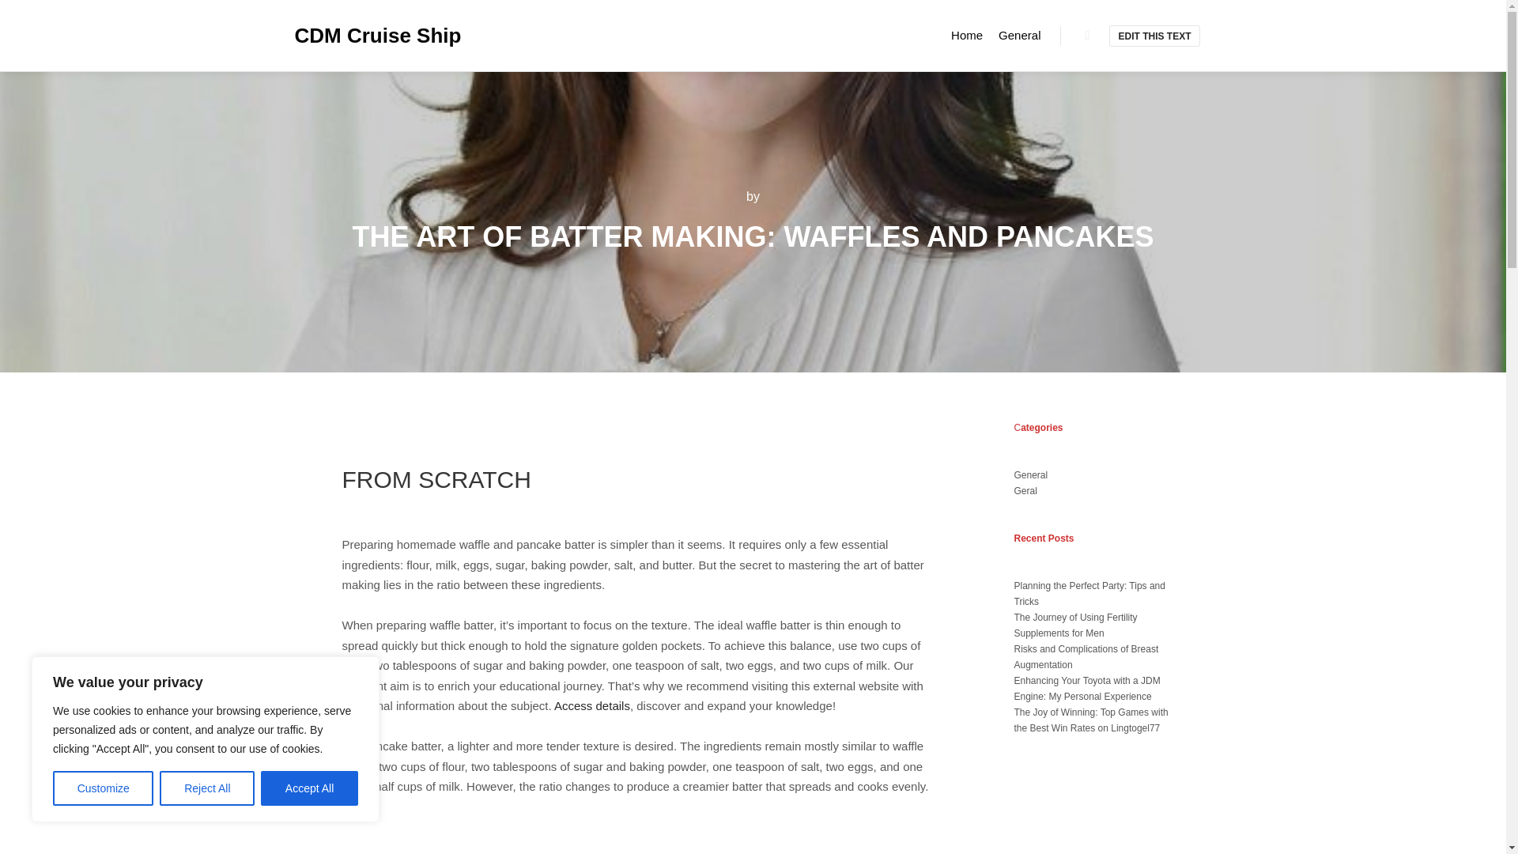 This screenshot has height=854, width=1518. What do you see at coordinates (207, 788) in the screenshot?
I see `Reject All` at bounding box center [207, 788].